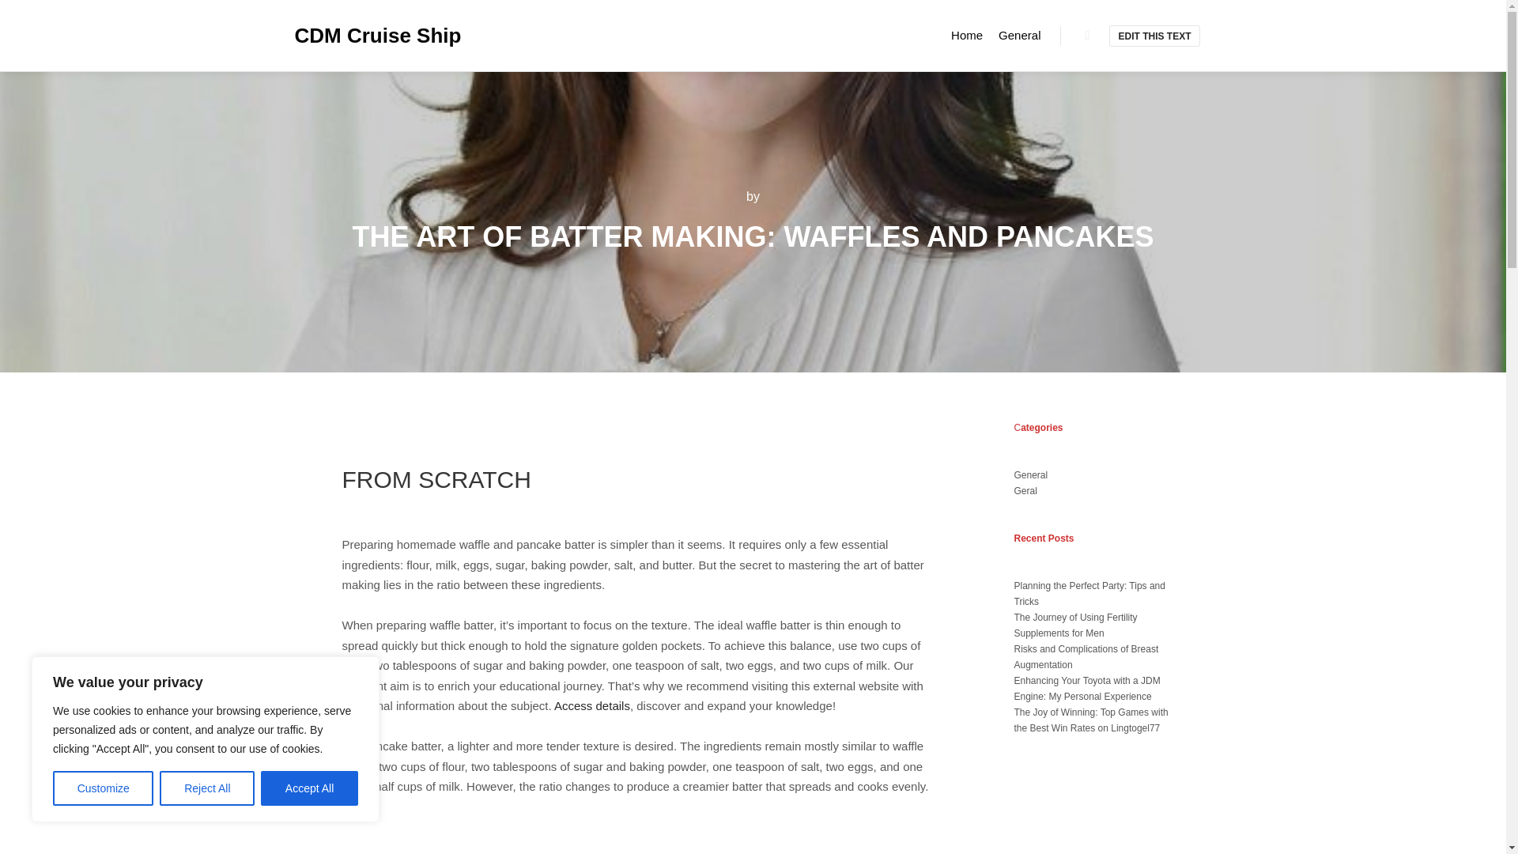 This screenshot has height=854, width=1518. What do you see at coordinates (207, 788) in the screenshot?
I see `Reject All` at bounding box center [207, 788].